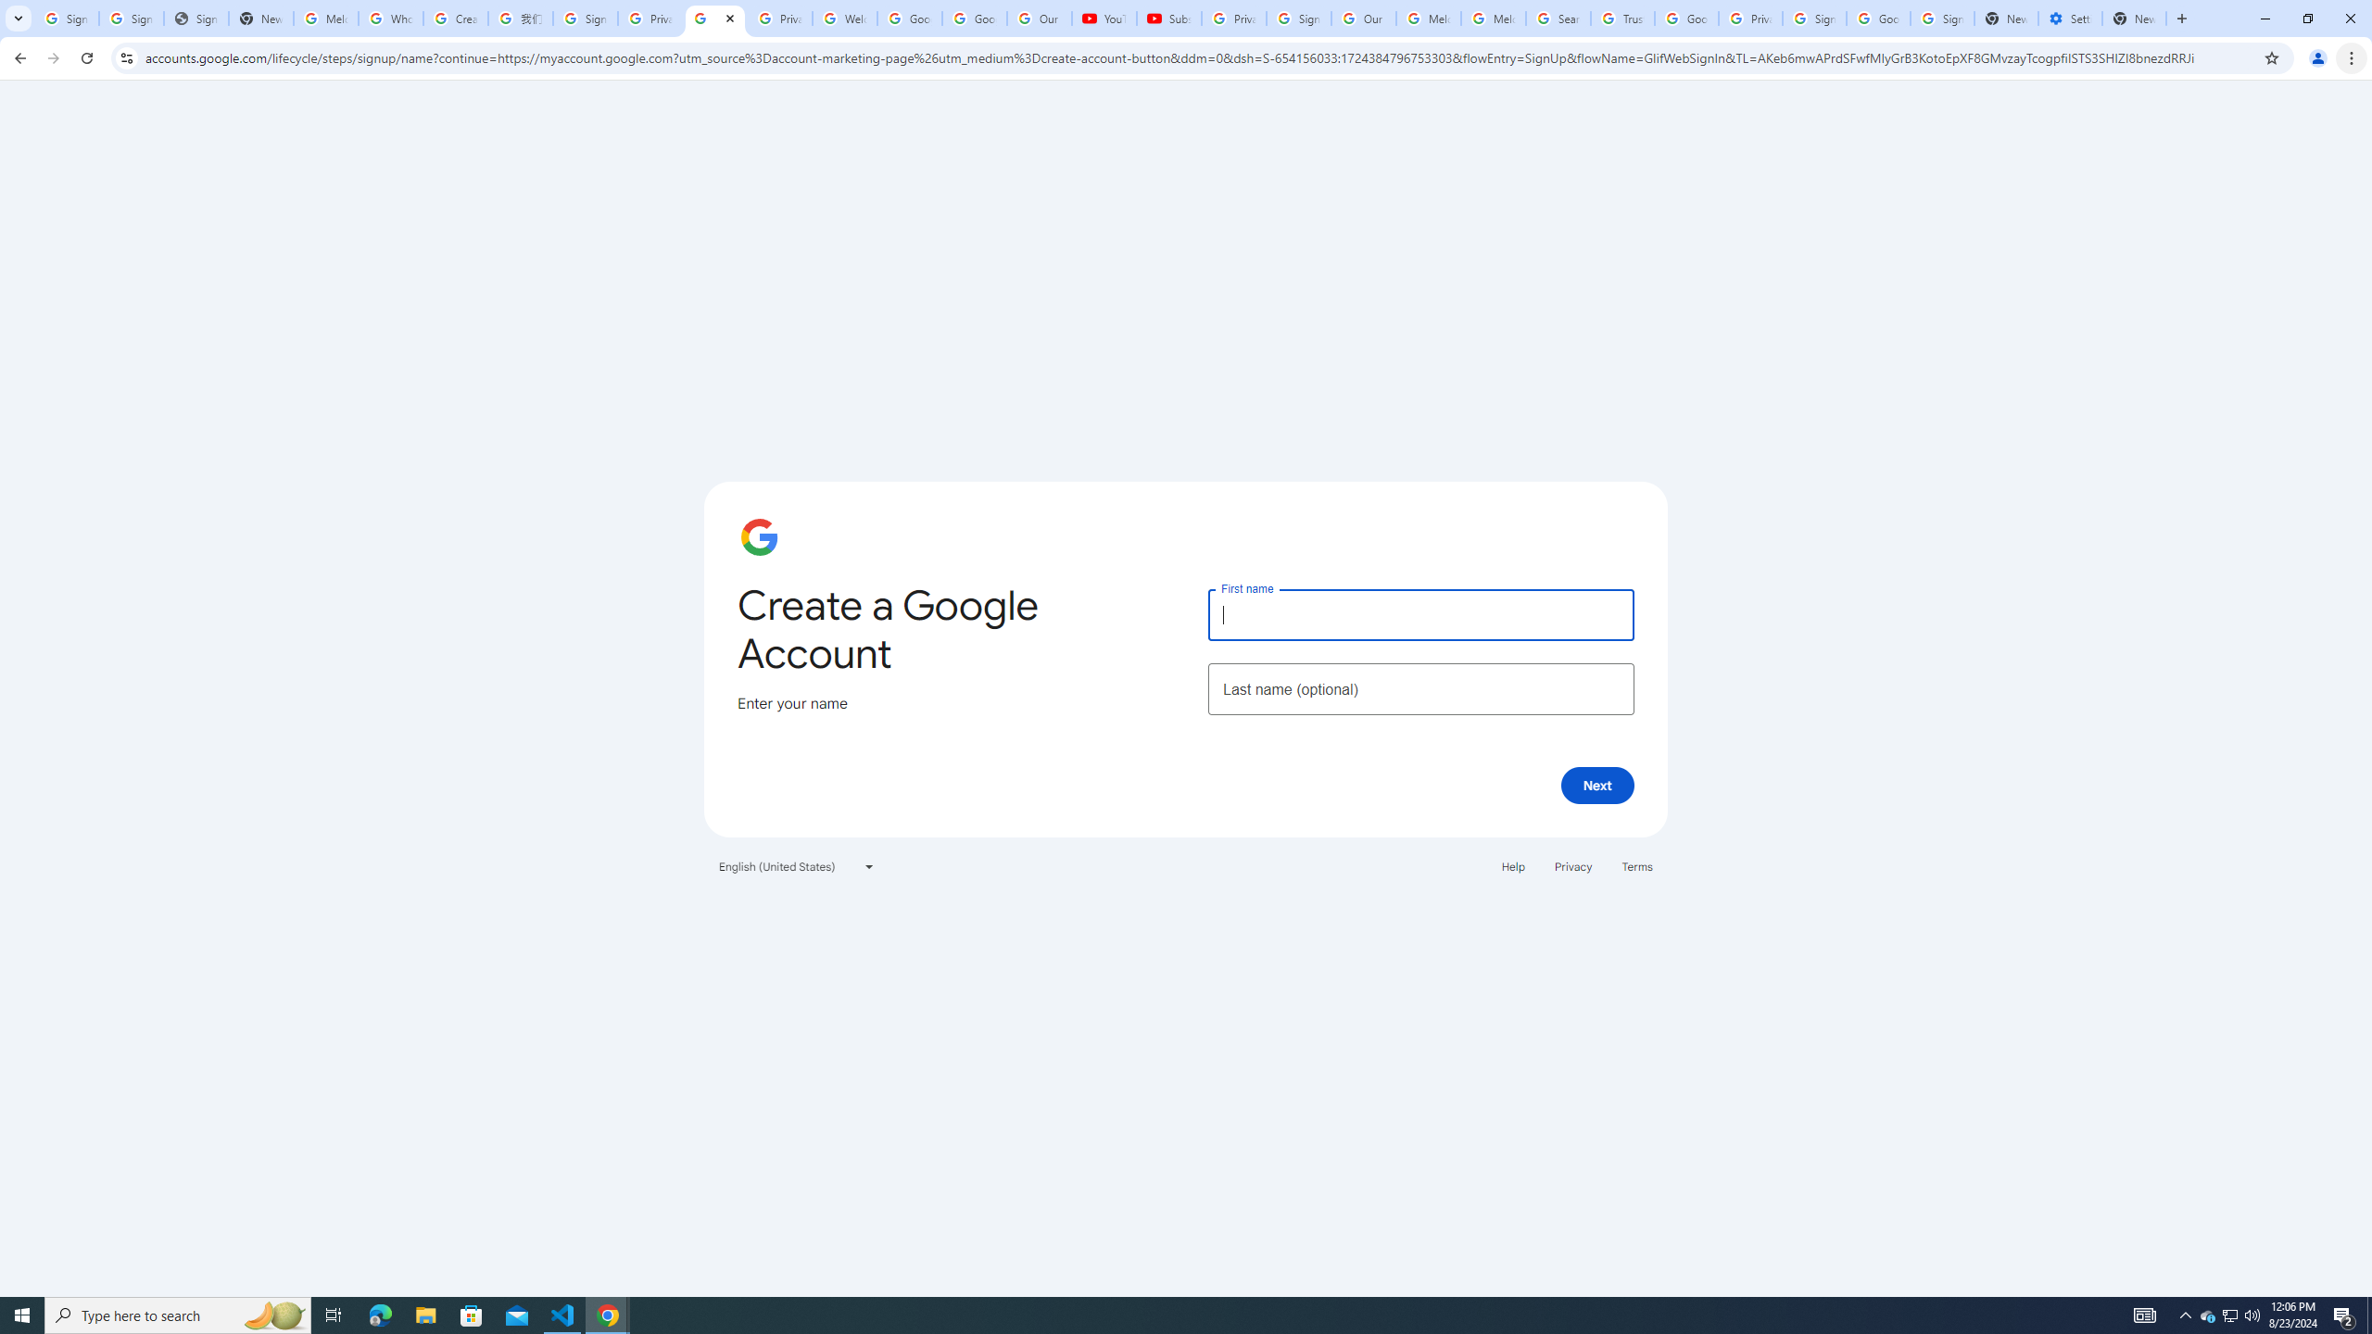 Image resolution: width=2372 pixels, height=1334 pixels. What do you see at coordinates (1169, 19) in the screenshot?
I see `Subscriptions - YouTube` at bounding box center [1169, 19].